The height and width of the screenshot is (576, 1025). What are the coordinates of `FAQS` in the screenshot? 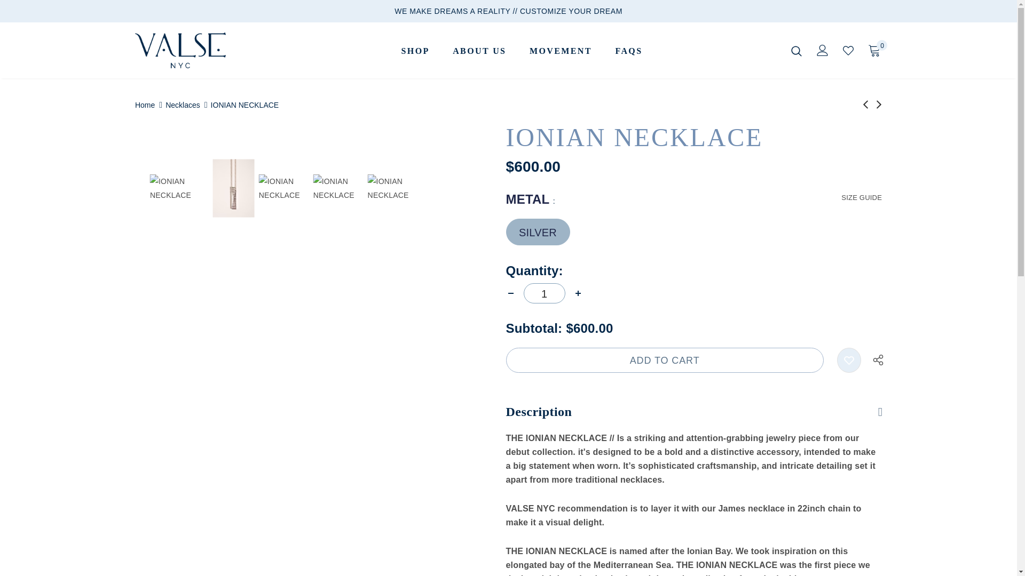 It's located at (629, 51).